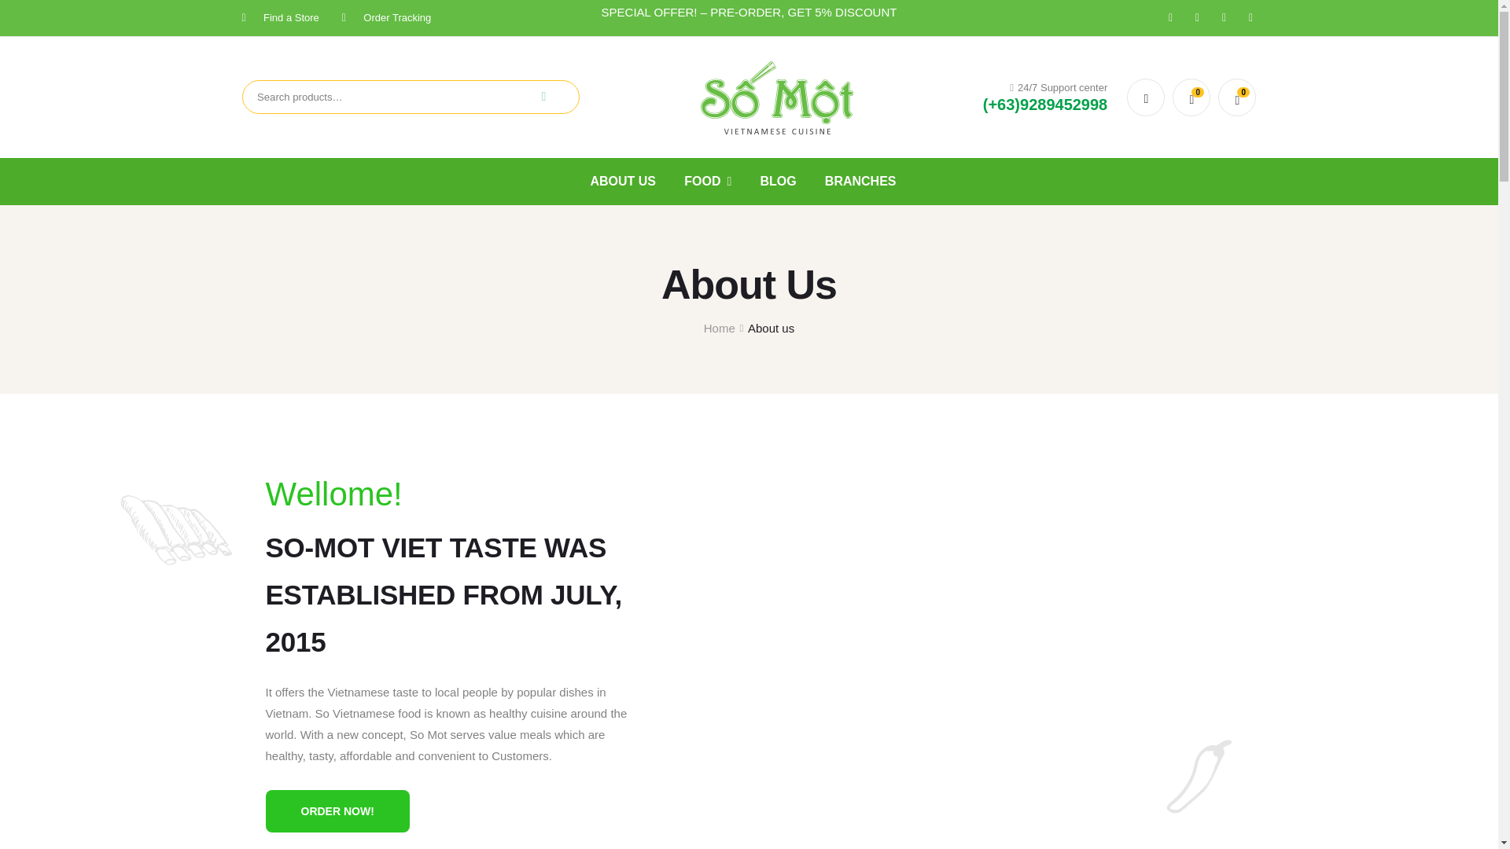 The height and width of the screenshot is (849, 1510). Describe the element at coordinates (860, 182) in the screenshot. I see `BRANCHES` at that location.